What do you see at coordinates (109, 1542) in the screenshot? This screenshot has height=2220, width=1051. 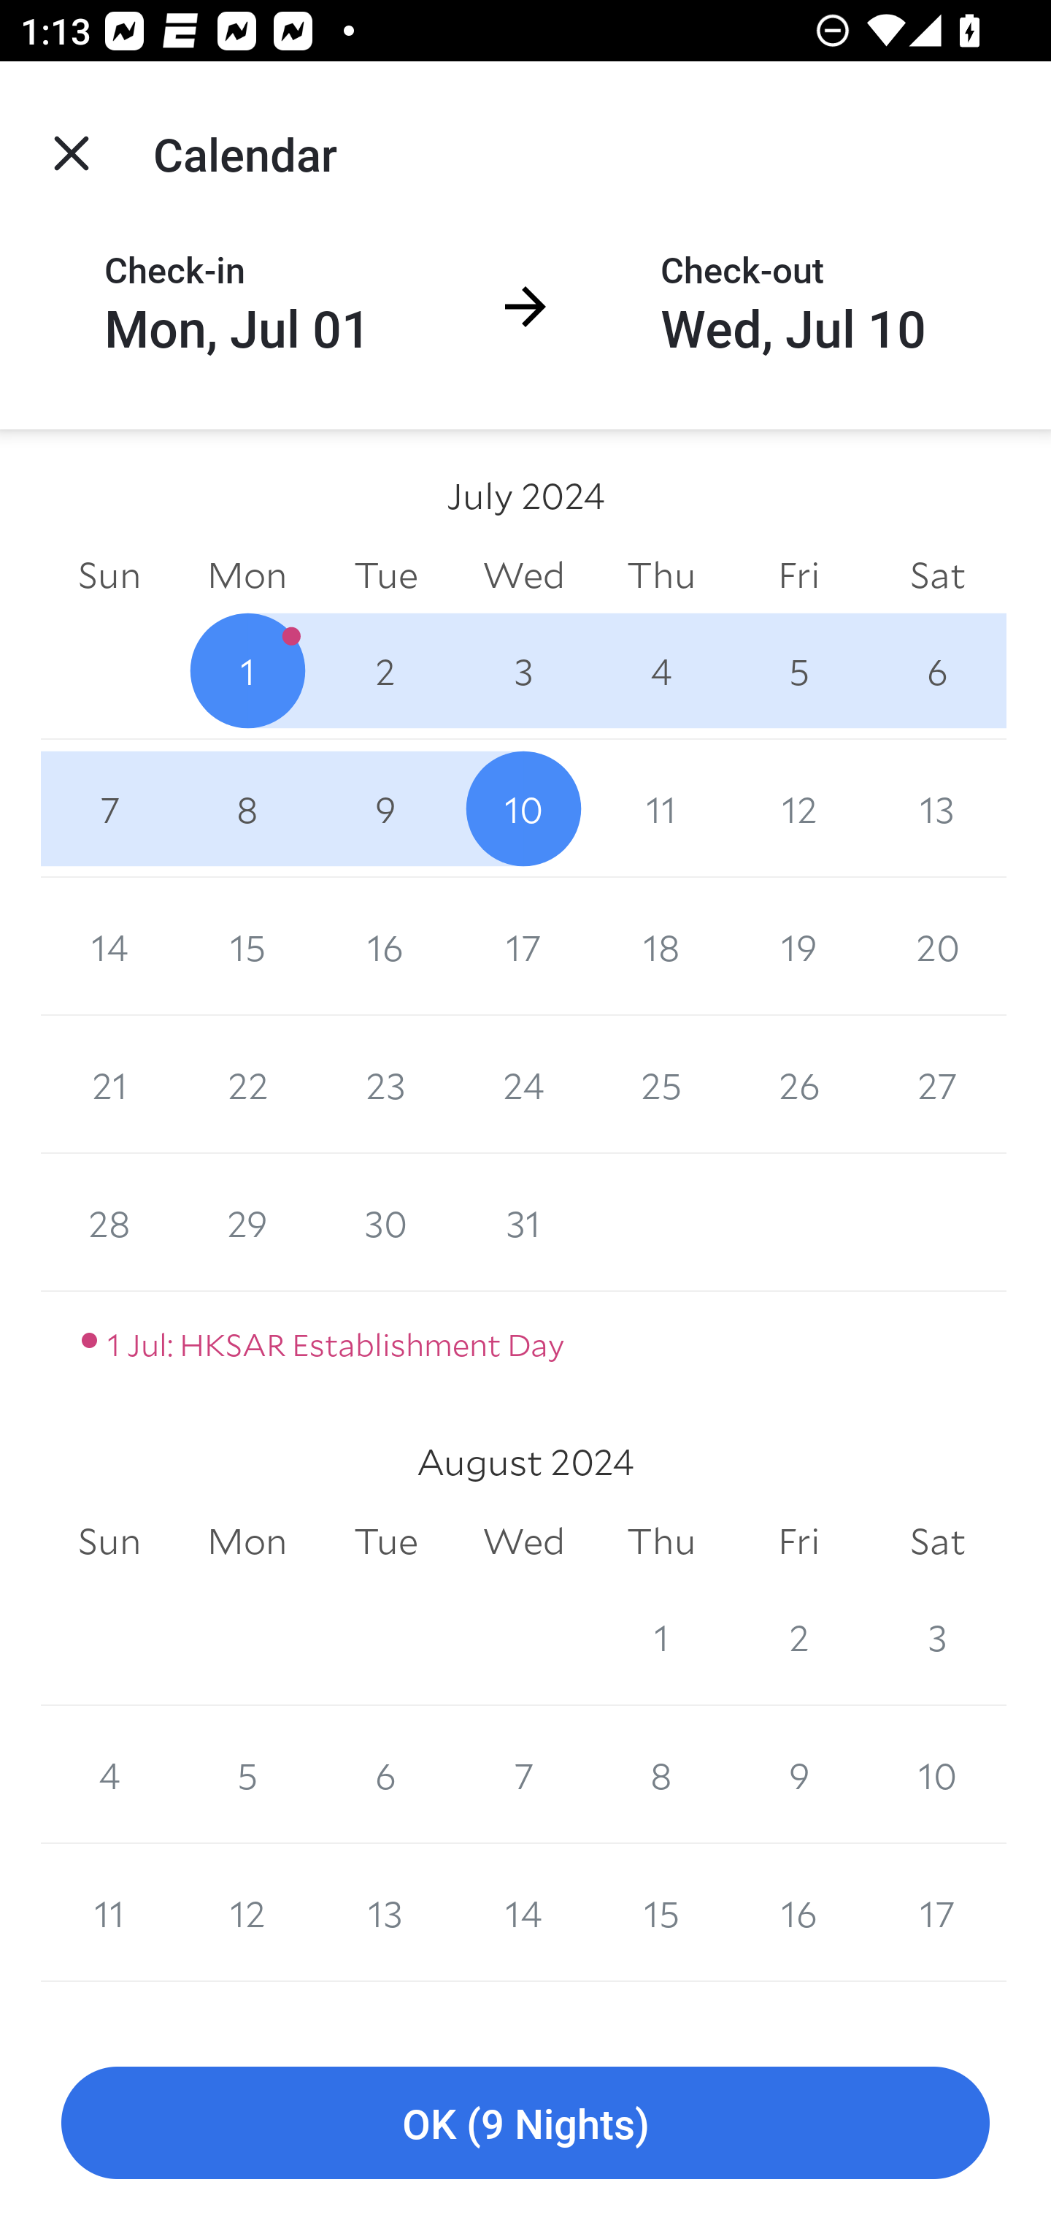 I see `Sun` at bounding box center [109, 1542].